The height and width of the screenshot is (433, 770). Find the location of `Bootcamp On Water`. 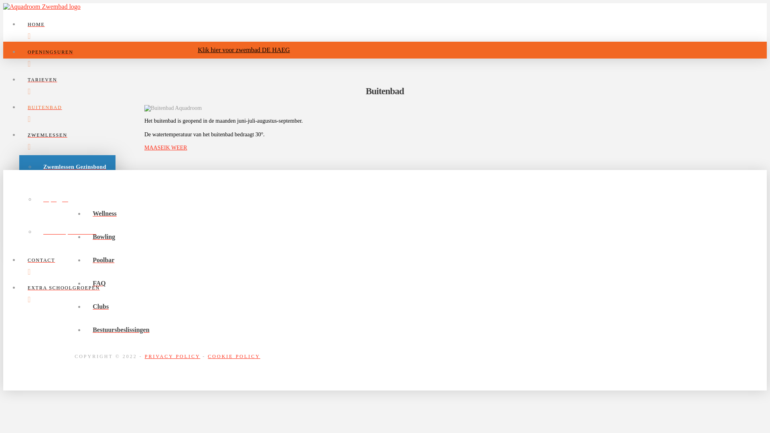

Bootcamp On Water is located at coordinates (75, 237).